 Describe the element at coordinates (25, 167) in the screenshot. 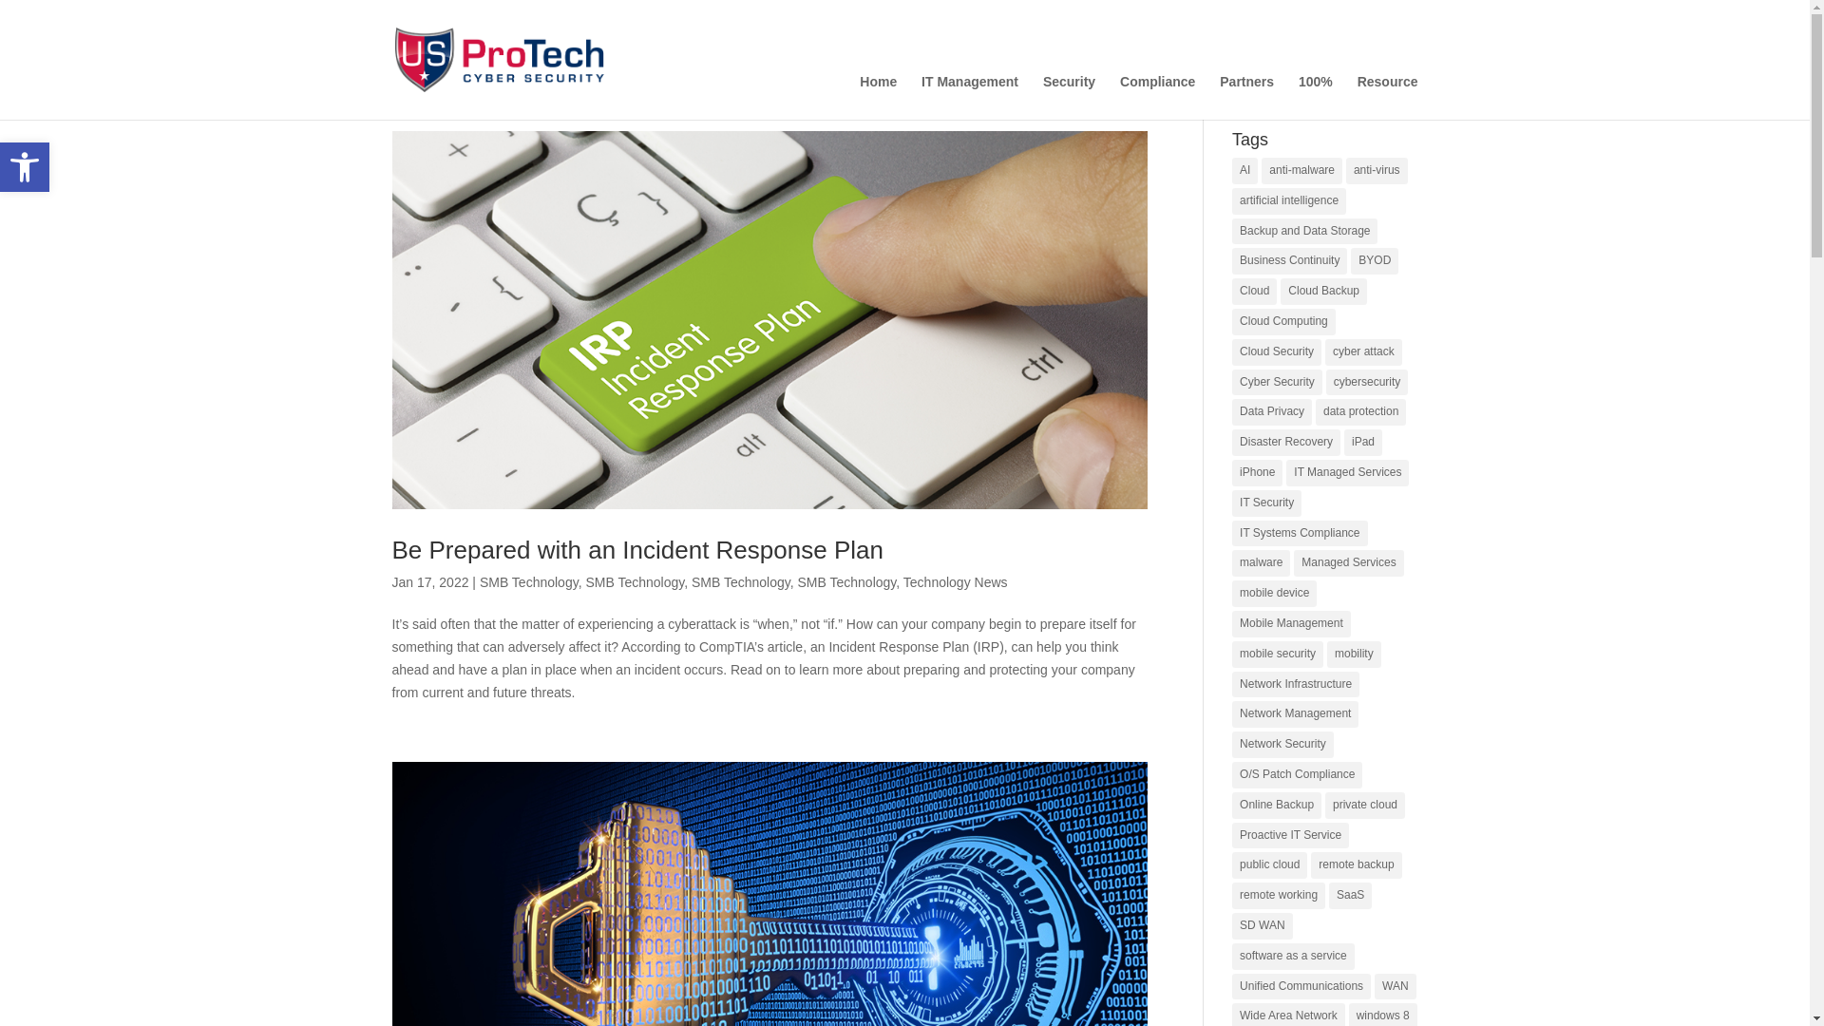

I see `Accessibility Tools` at that location.